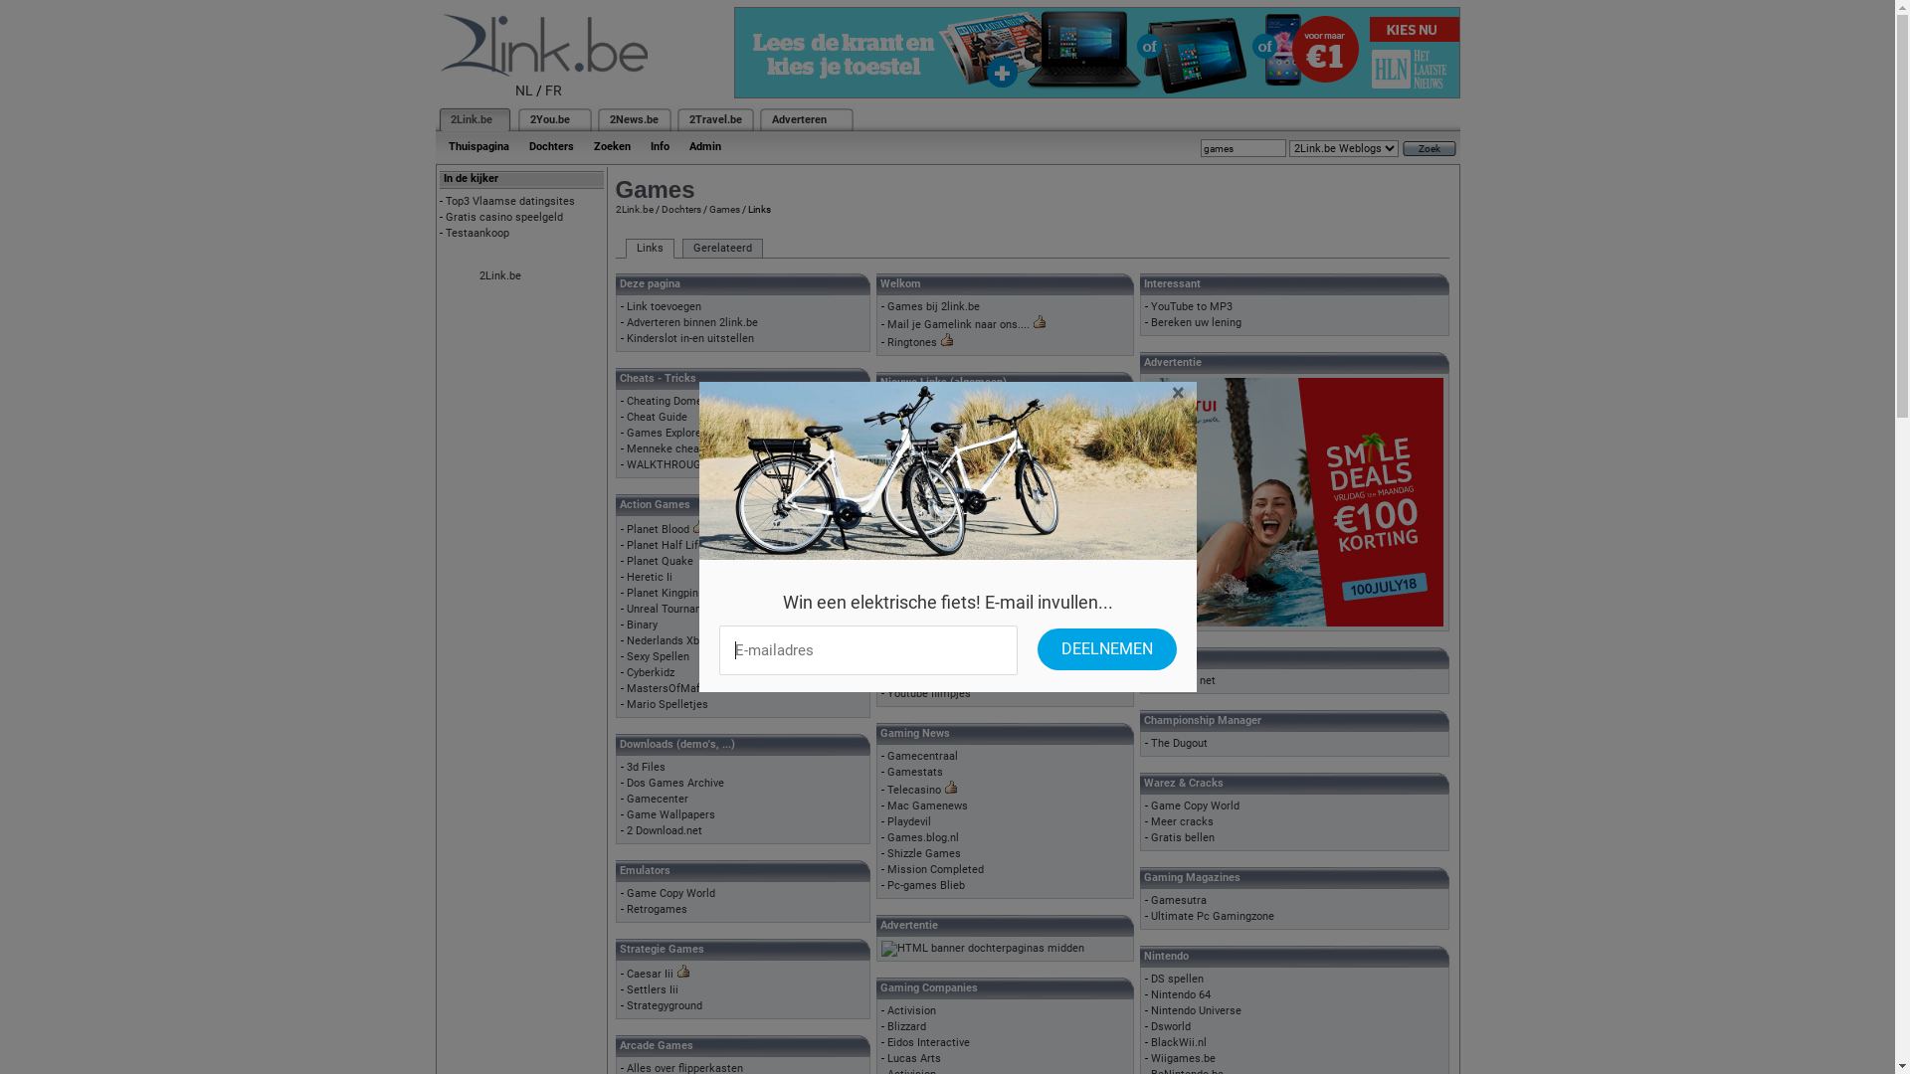 Image resolution: width=1910 pixels, height=1074 pixels. I want to click on DS spellen, so click(1178, 979).